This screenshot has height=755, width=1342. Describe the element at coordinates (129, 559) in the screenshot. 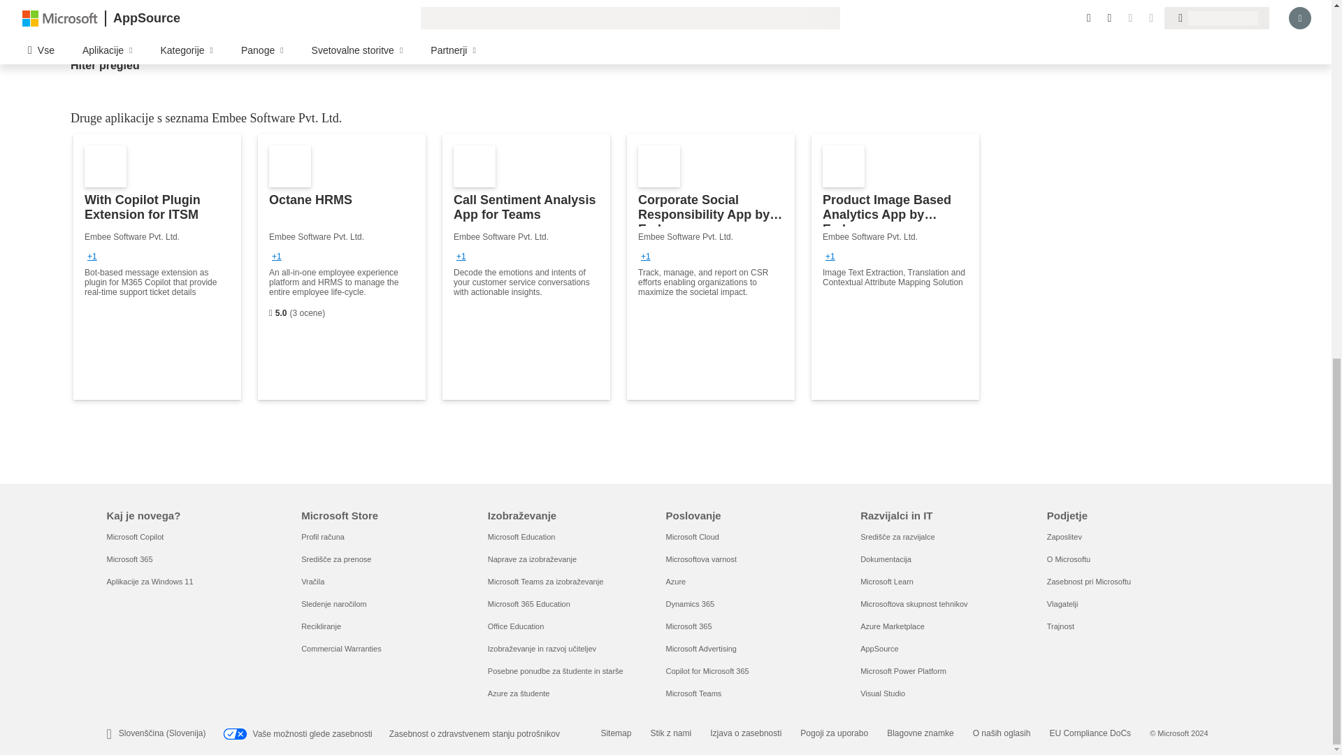

I see `Microsoft 365` at that location.